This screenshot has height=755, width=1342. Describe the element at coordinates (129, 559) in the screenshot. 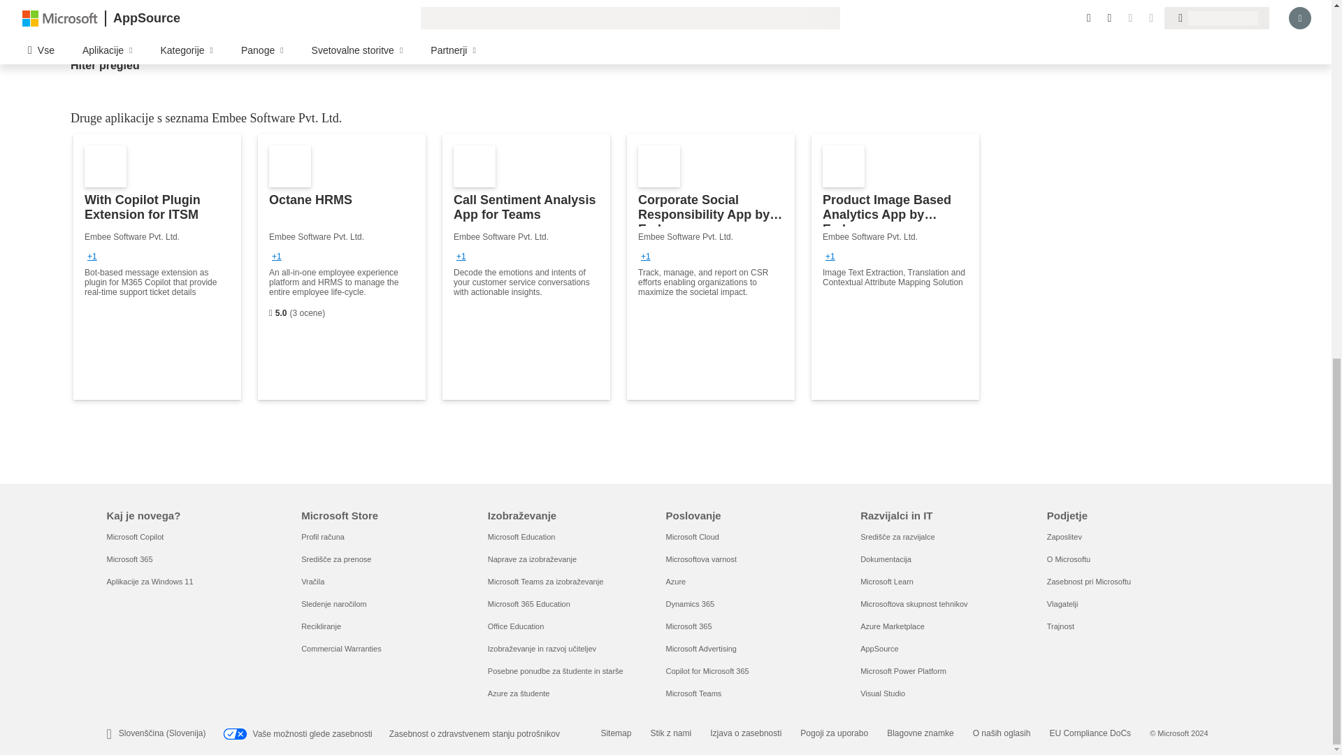

I see `Microsoft 365` at that location.